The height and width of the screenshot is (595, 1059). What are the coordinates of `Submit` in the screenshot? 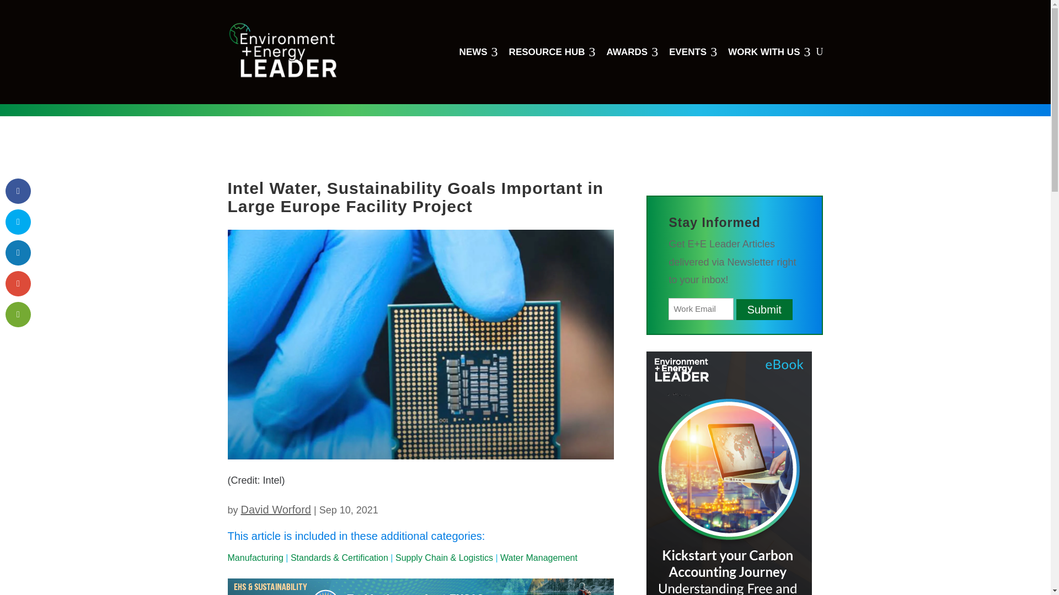 It's located at (769, 52).